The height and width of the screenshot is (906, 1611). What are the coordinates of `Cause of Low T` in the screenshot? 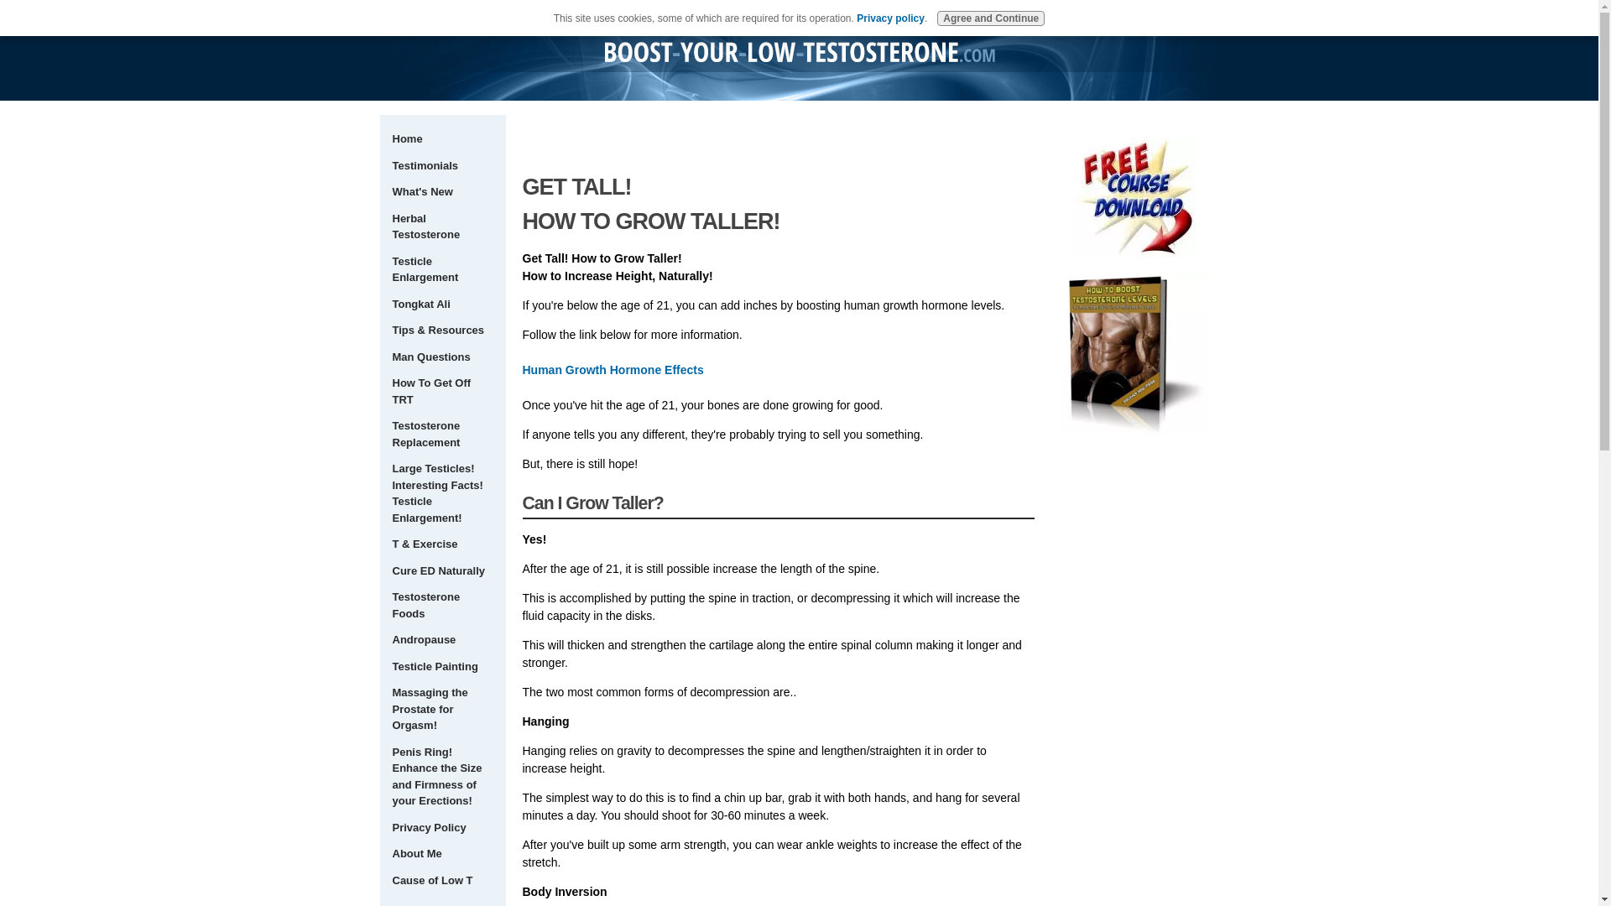 It's located at (441, 879).